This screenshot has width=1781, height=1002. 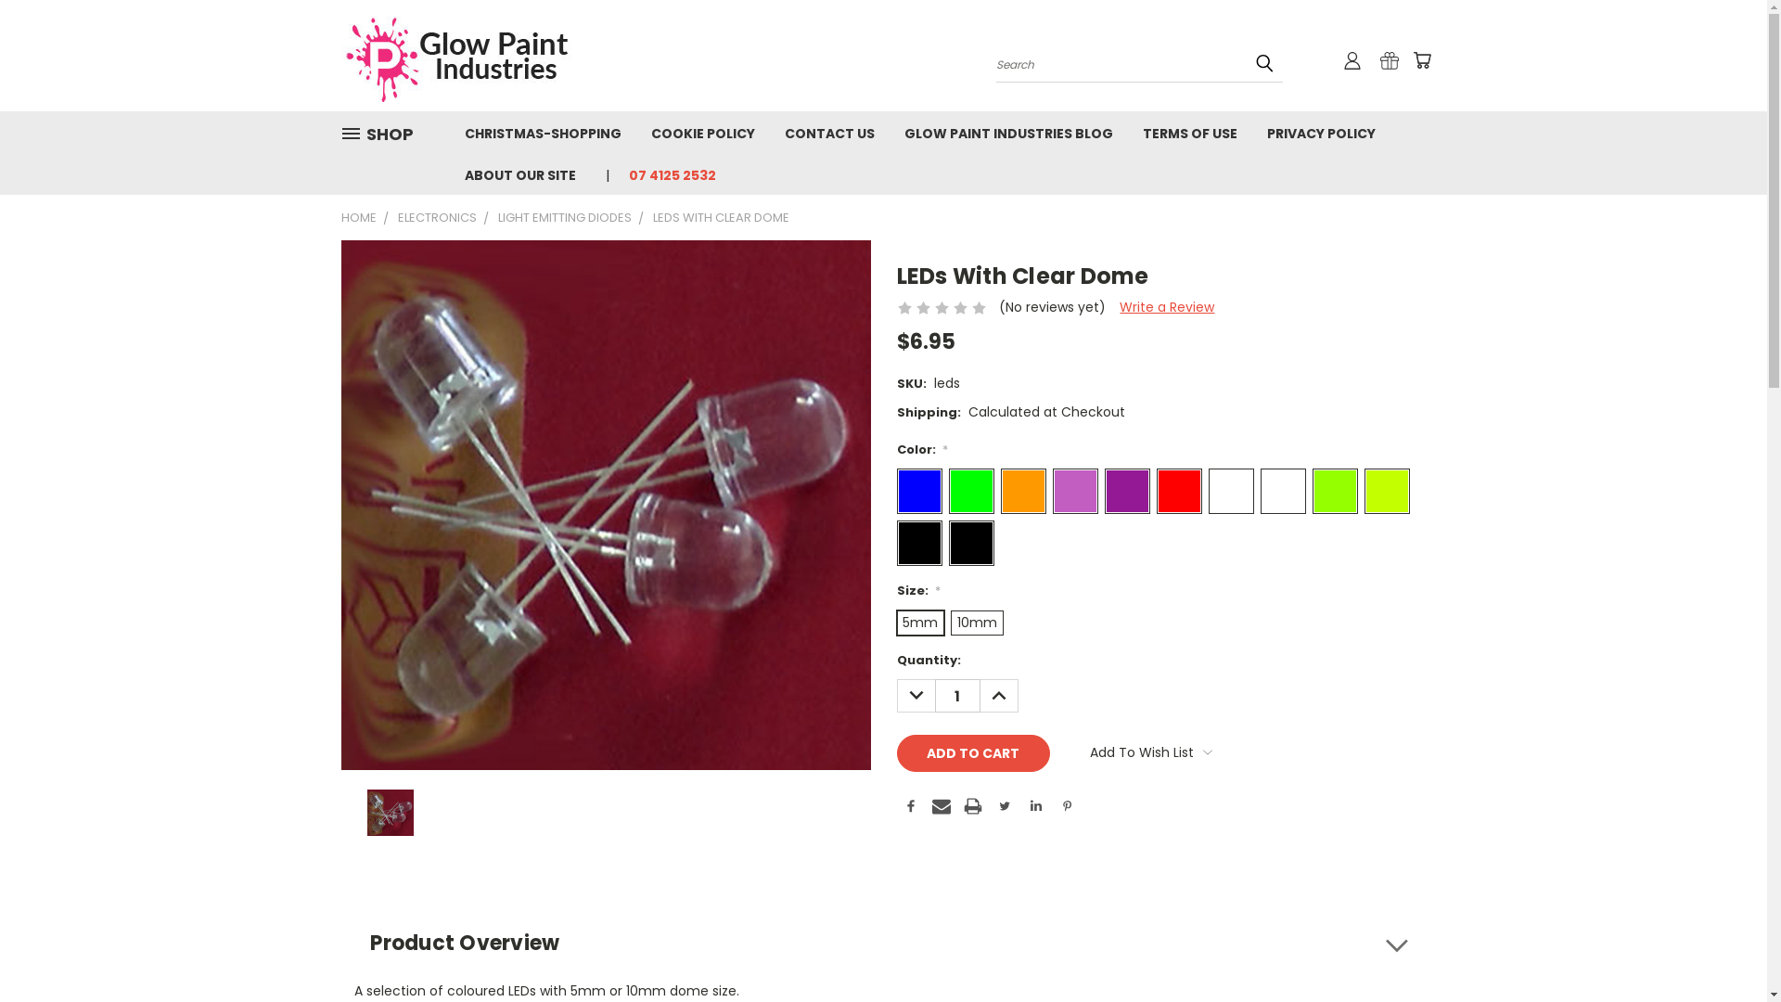 What do you see at coordinates (1386, 492) in the screenshot?
I see `Yellow` at bounding box center [1386, 492].